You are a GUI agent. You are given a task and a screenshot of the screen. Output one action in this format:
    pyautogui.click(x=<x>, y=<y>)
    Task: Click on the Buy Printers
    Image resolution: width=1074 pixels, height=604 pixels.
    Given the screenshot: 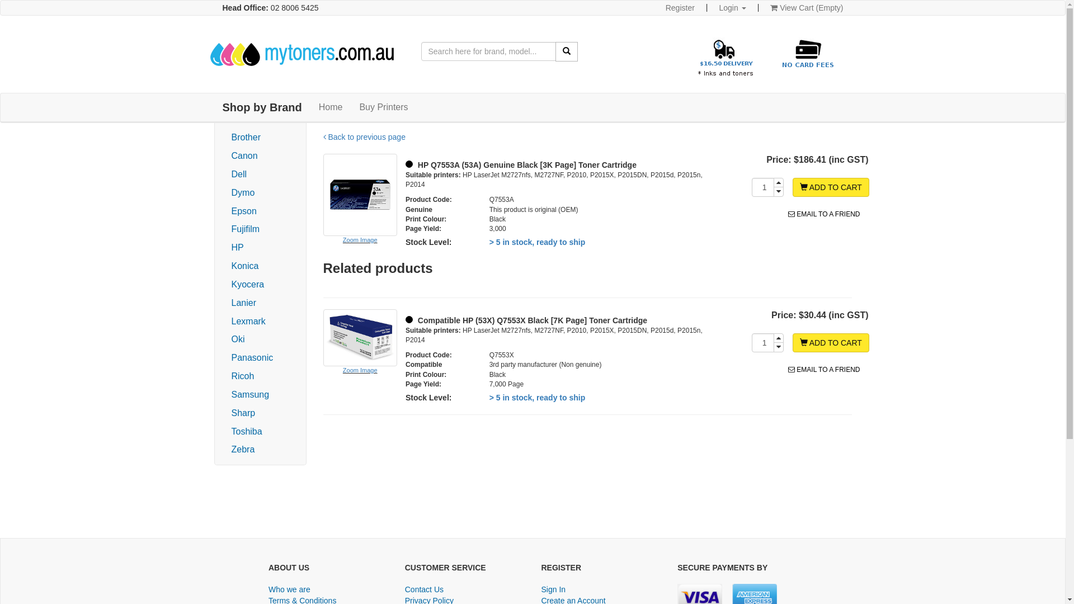 What is the action you would take?
    pyautogui.click(x=384, y=107)
    